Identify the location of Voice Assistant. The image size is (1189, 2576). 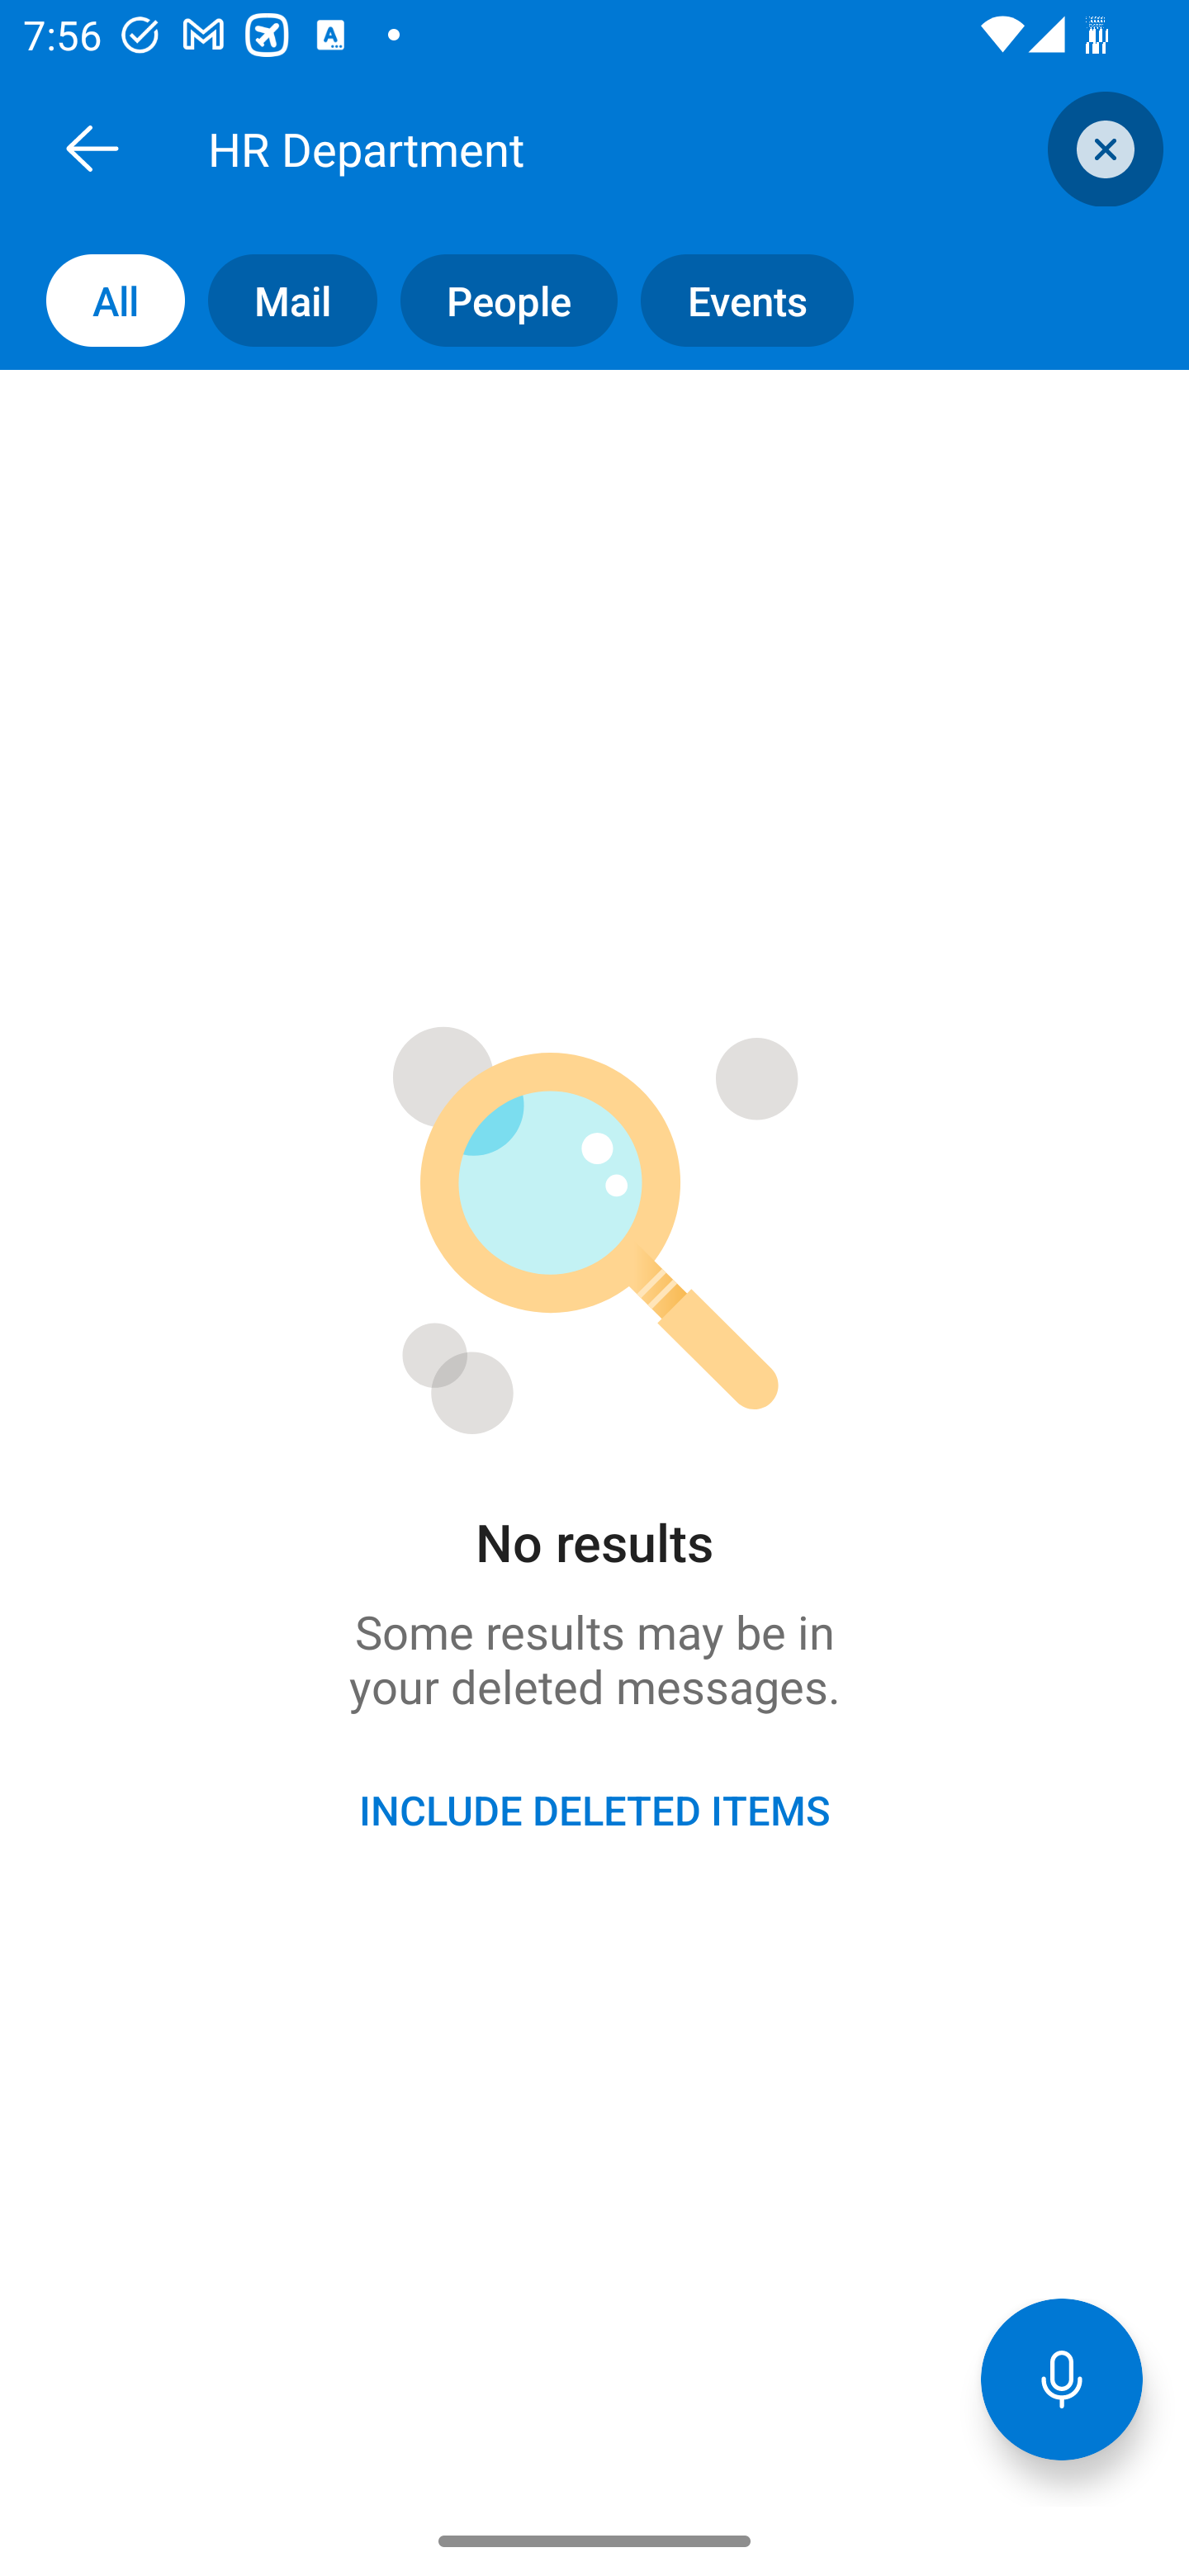
(1062, 2379).